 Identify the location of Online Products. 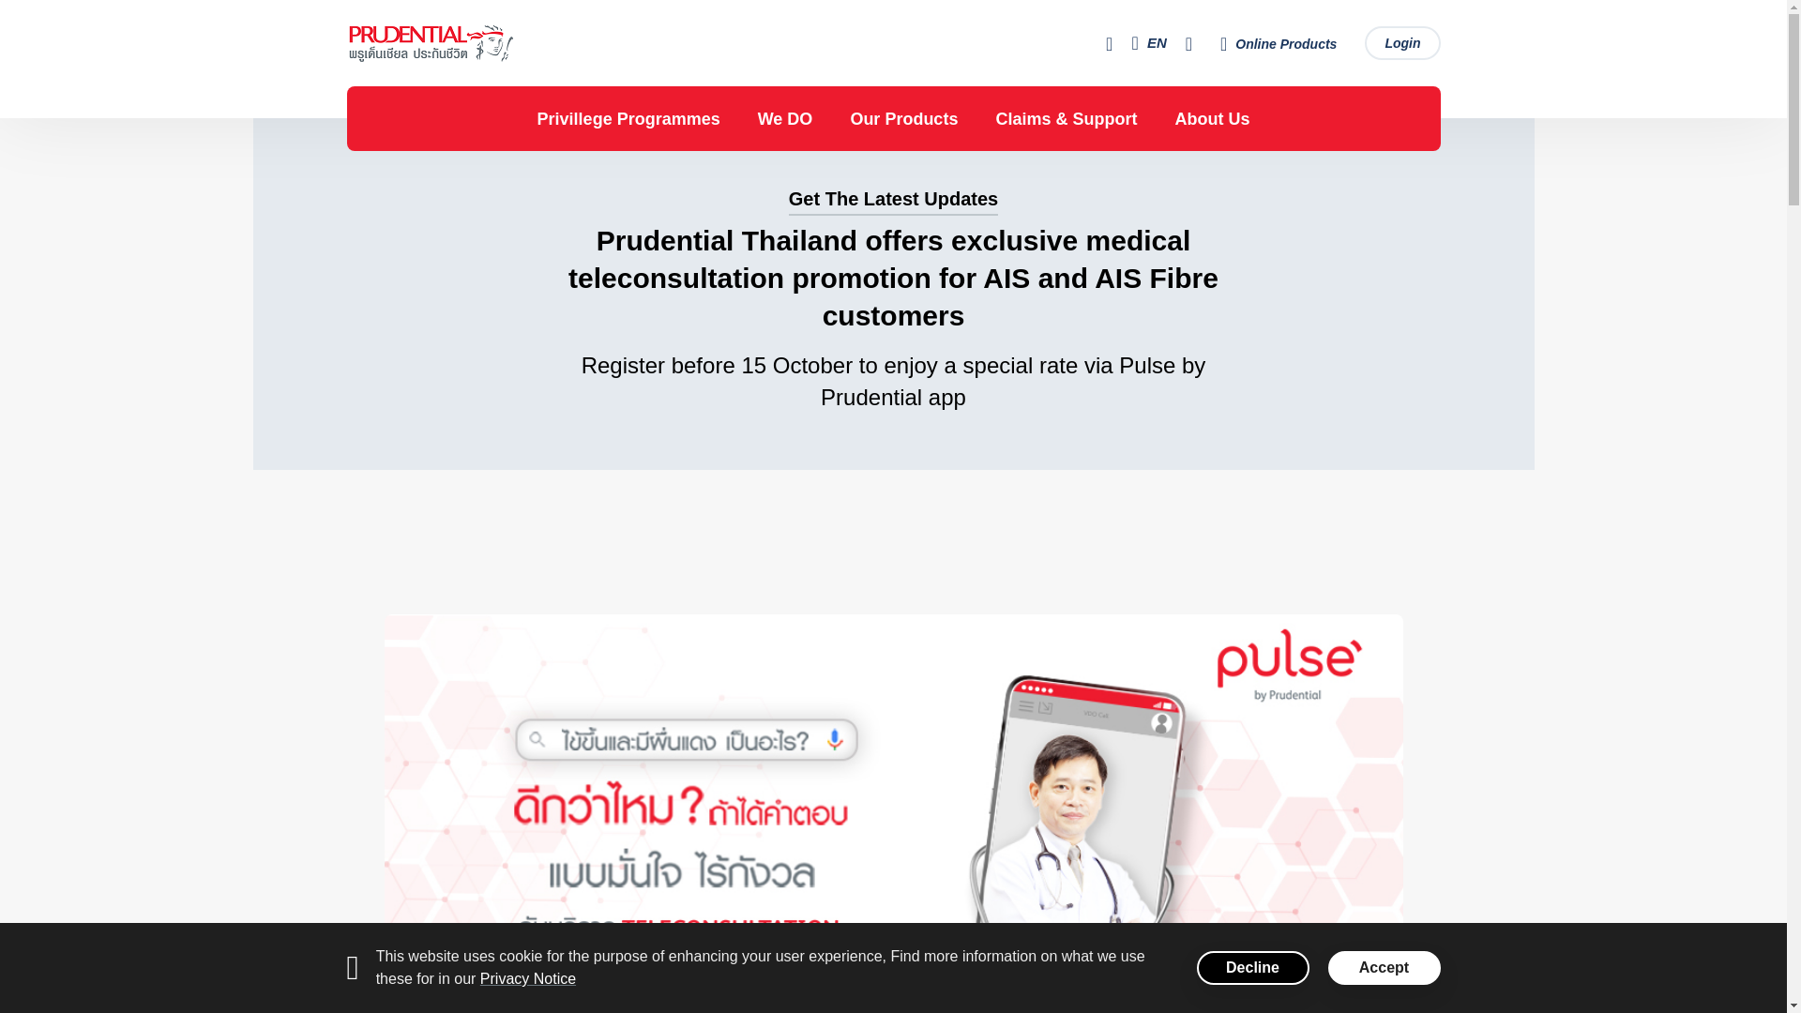
(1278, 42).